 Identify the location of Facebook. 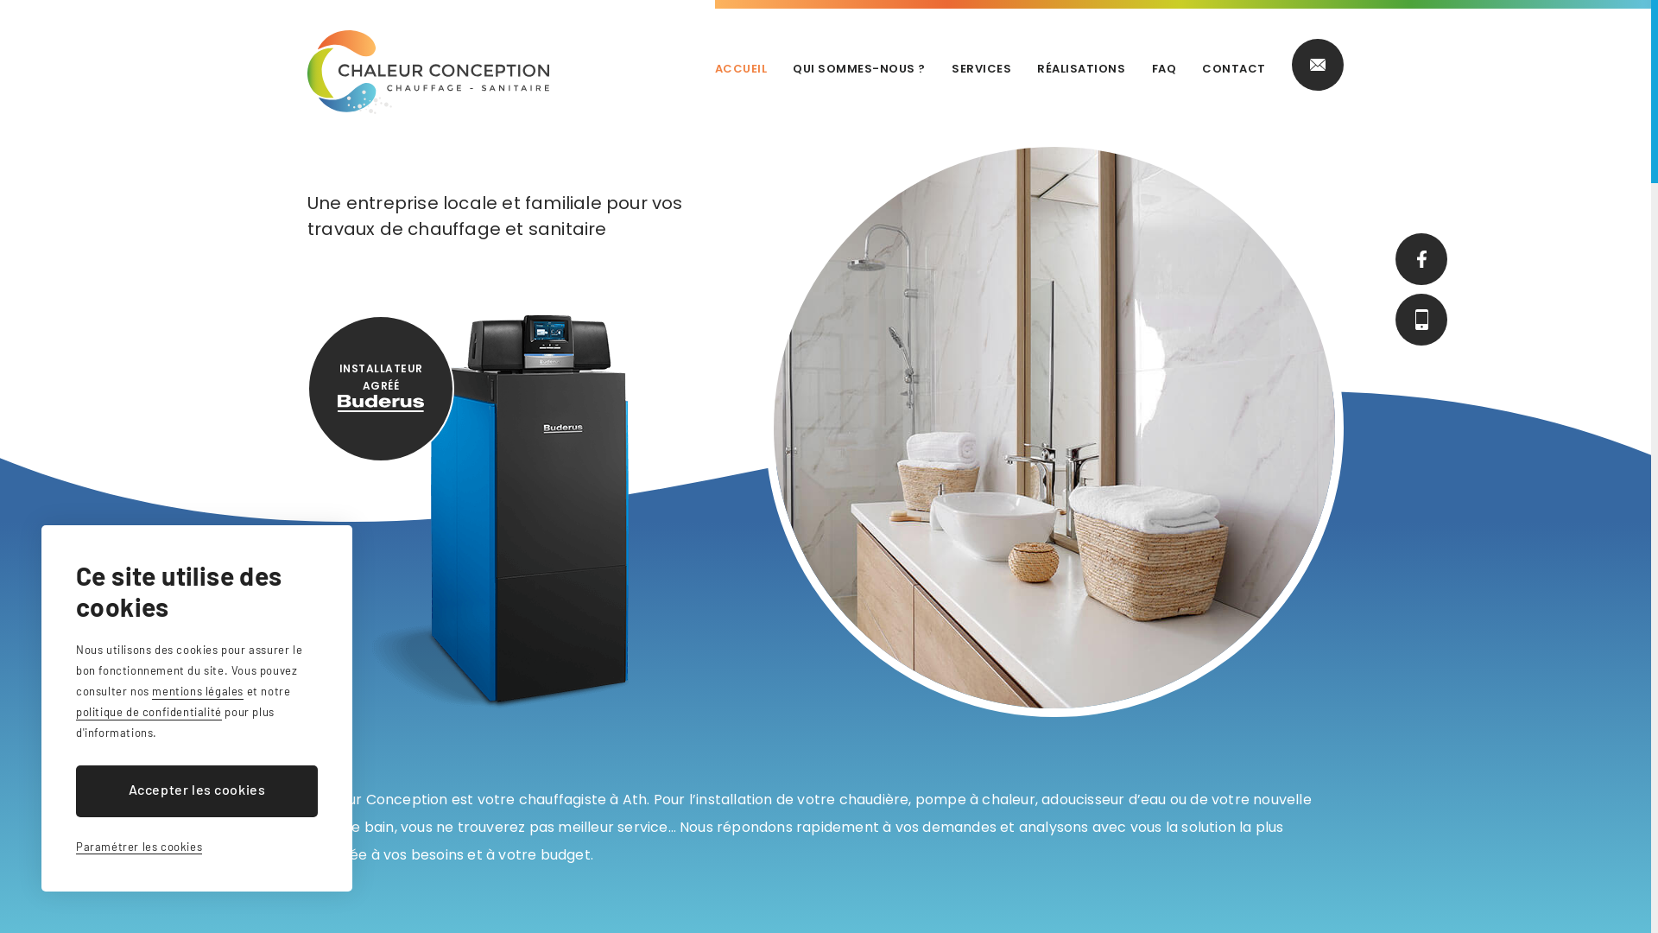
(1421, 259).